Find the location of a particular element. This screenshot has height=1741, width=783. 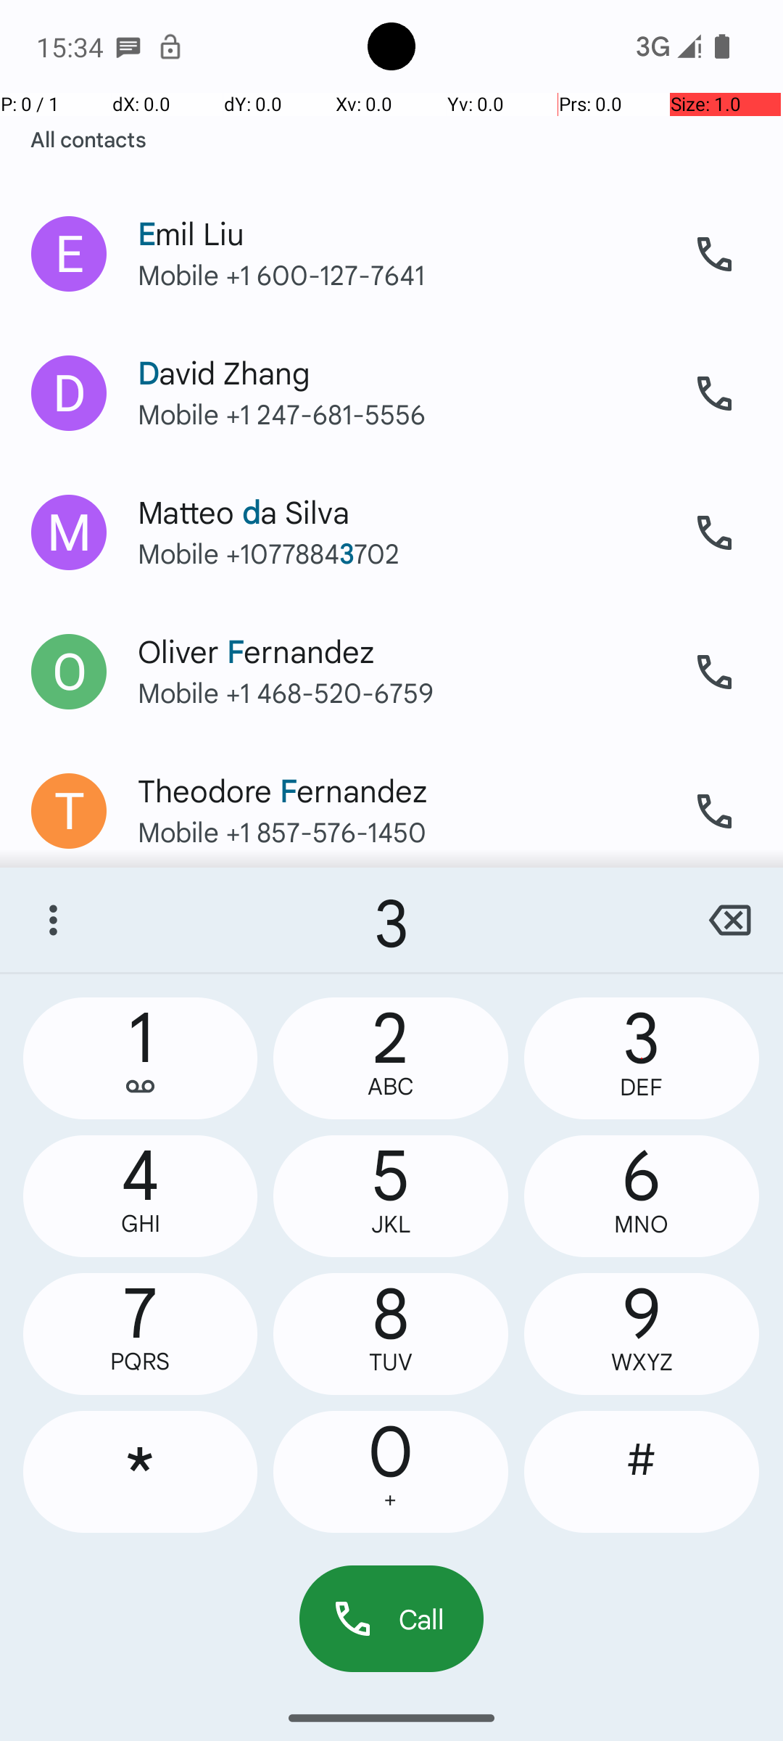

Mobile ‪+10778843702‬ is located at coordinates (399, 567).